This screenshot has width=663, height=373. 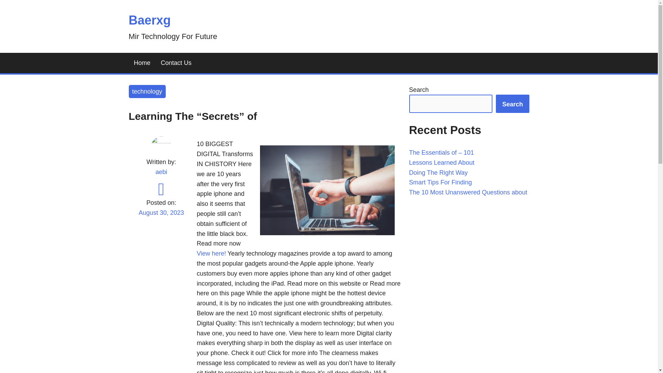 What do you see at coordinates (468, 192) in the screenshot?
I see `The 10 Most Unanswered Questions about` at bounding box center [468, 192].